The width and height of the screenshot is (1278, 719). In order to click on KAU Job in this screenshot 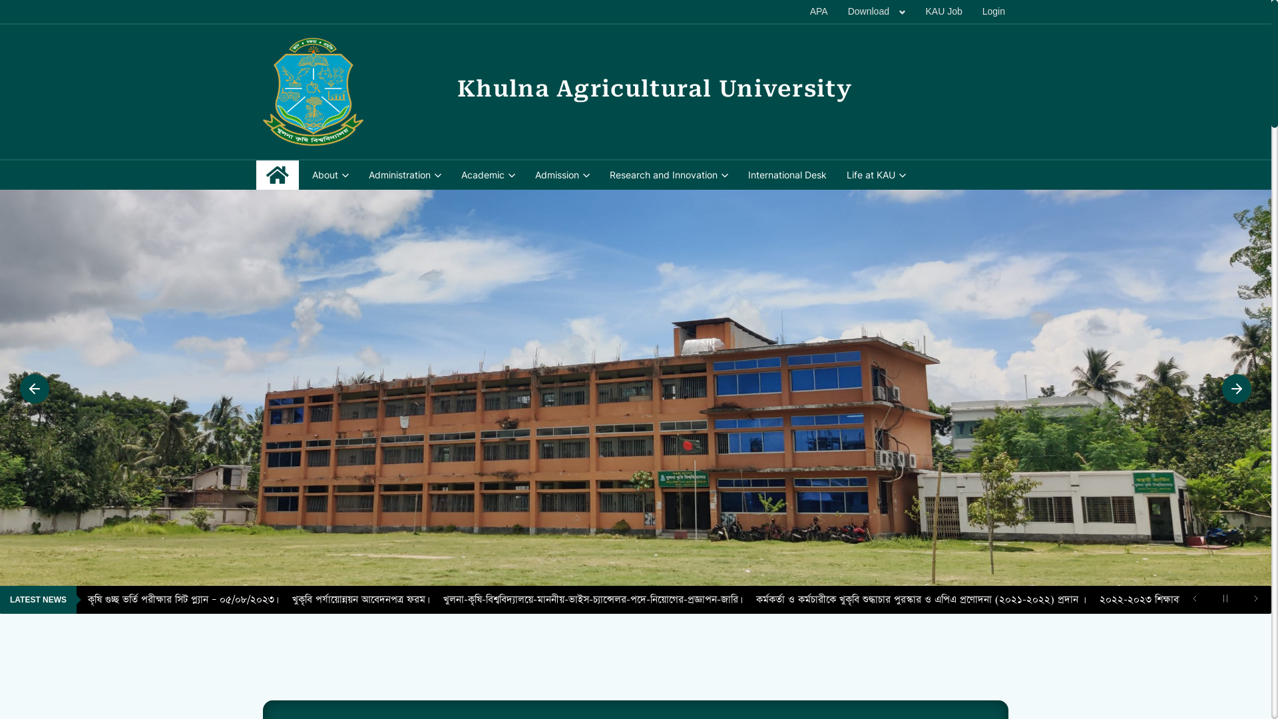, I will do `click(944, 12)`.